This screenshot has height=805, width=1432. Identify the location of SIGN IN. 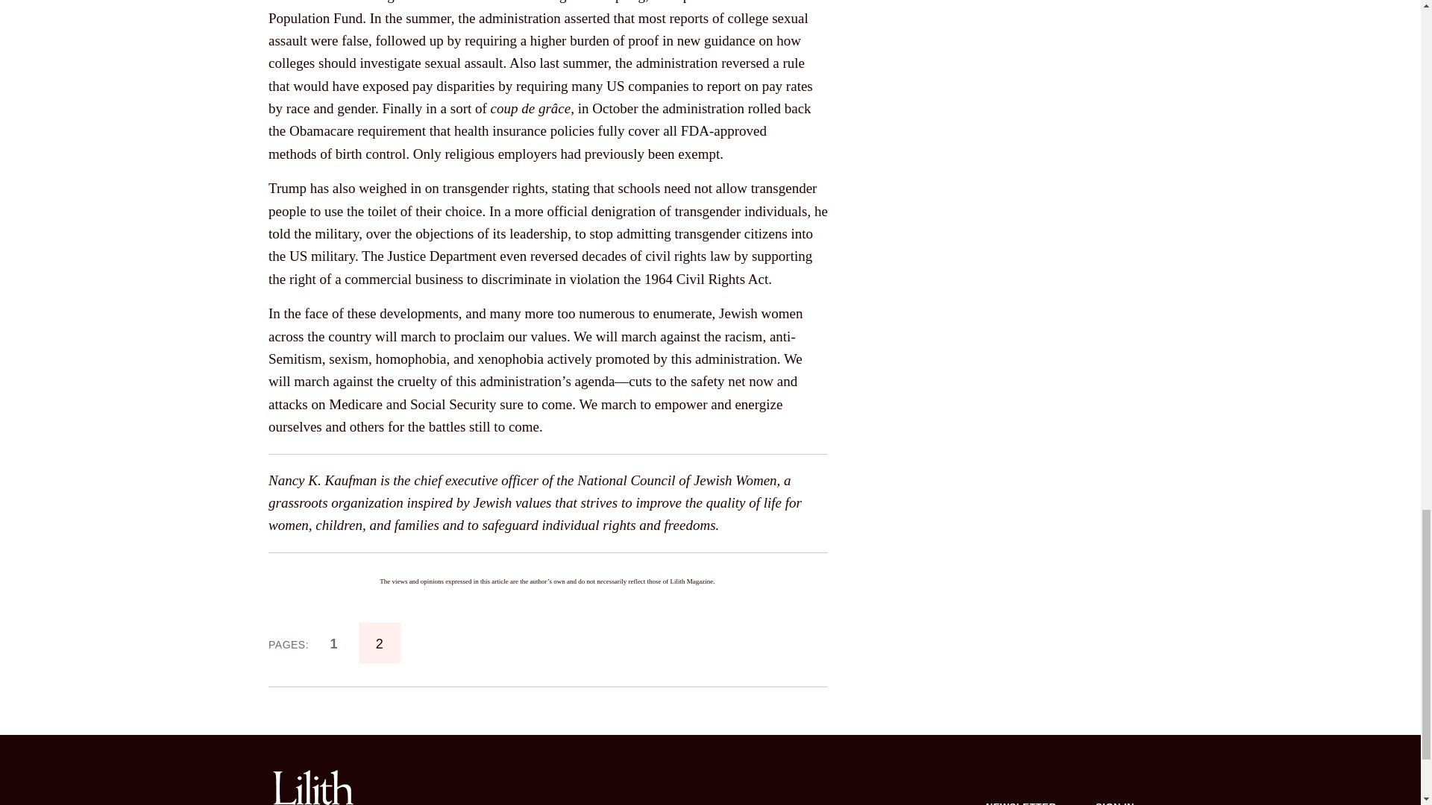
(1115, 792).